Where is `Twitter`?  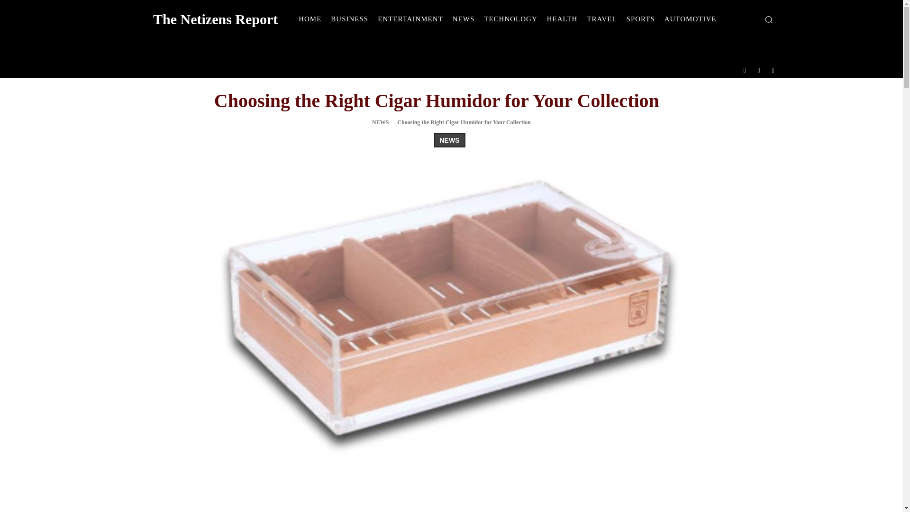
Twitter is located at coordinates (773, 70).